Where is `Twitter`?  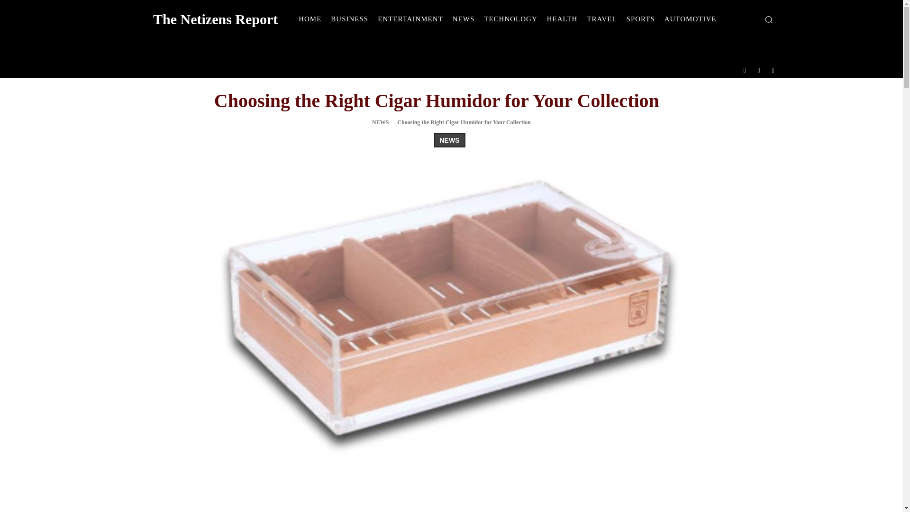
Twitter is located at coordinates (773, 70).